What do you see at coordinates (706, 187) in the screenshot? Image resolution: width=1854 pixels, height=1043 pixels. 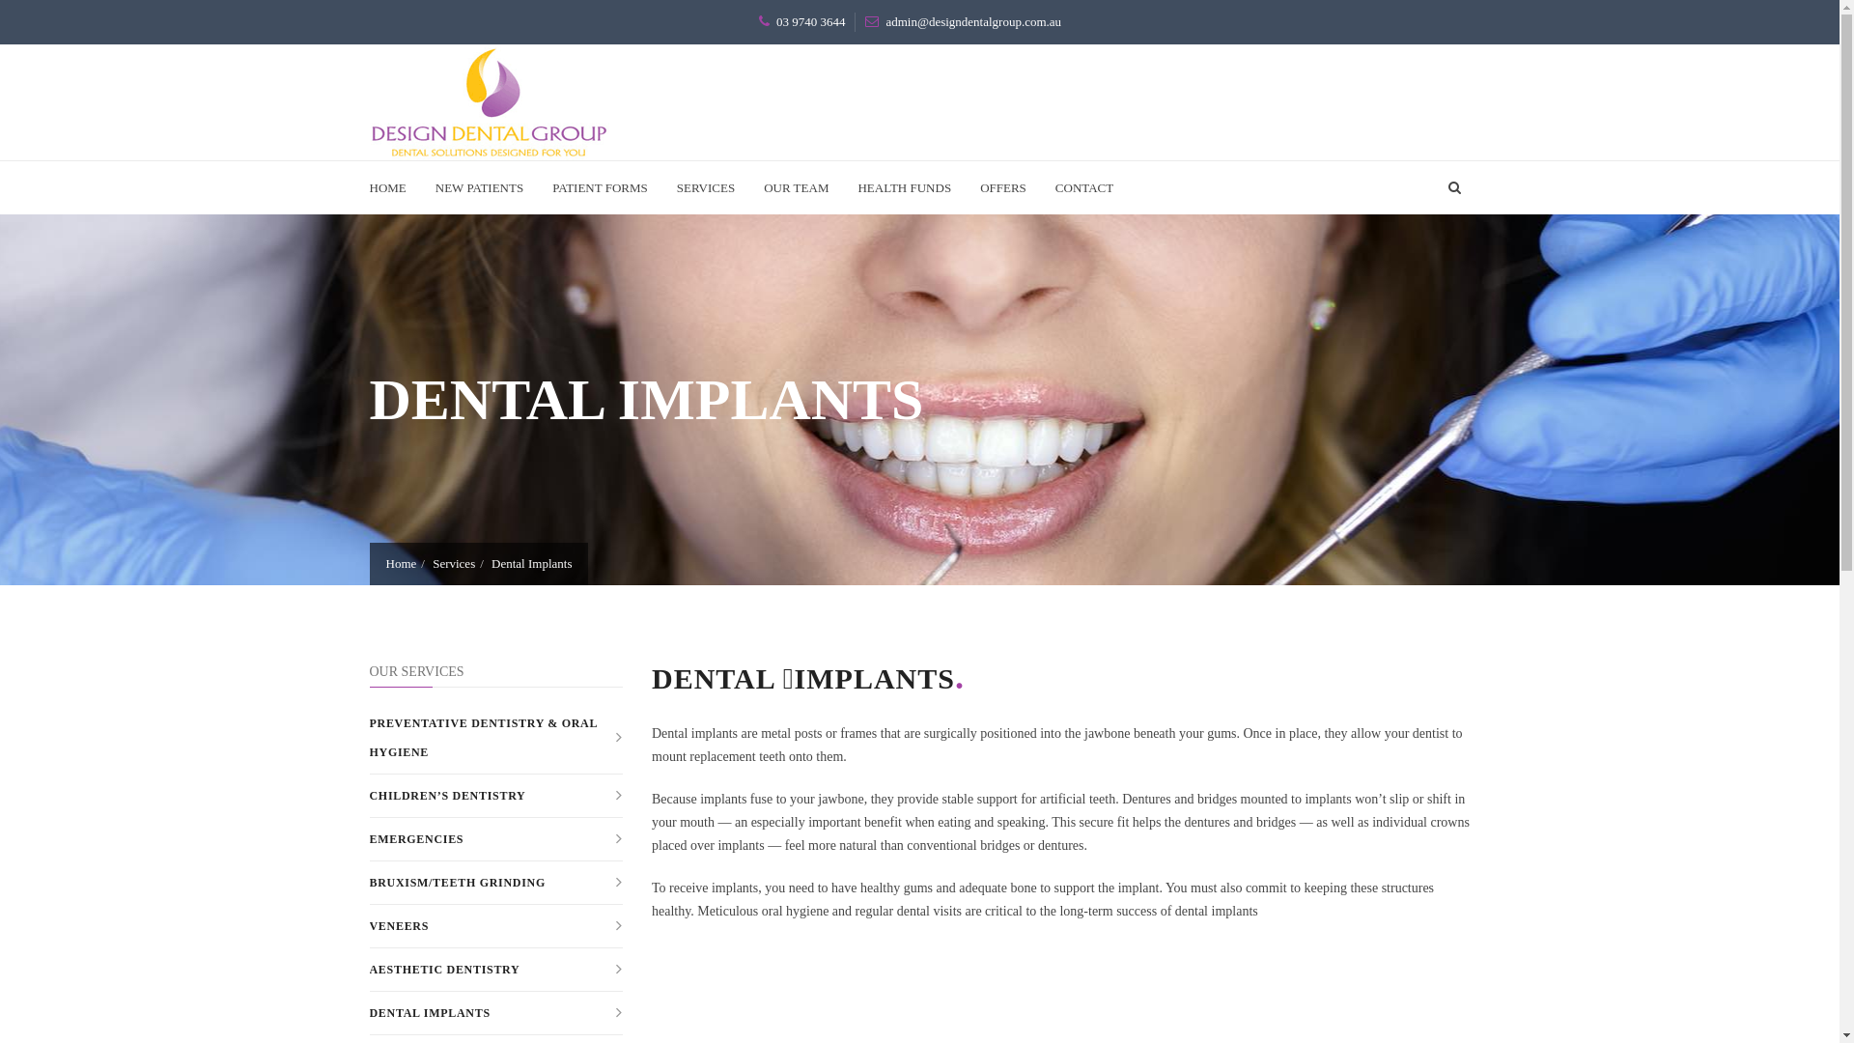 I see `SERVICES` at bounding box center [706, 187].